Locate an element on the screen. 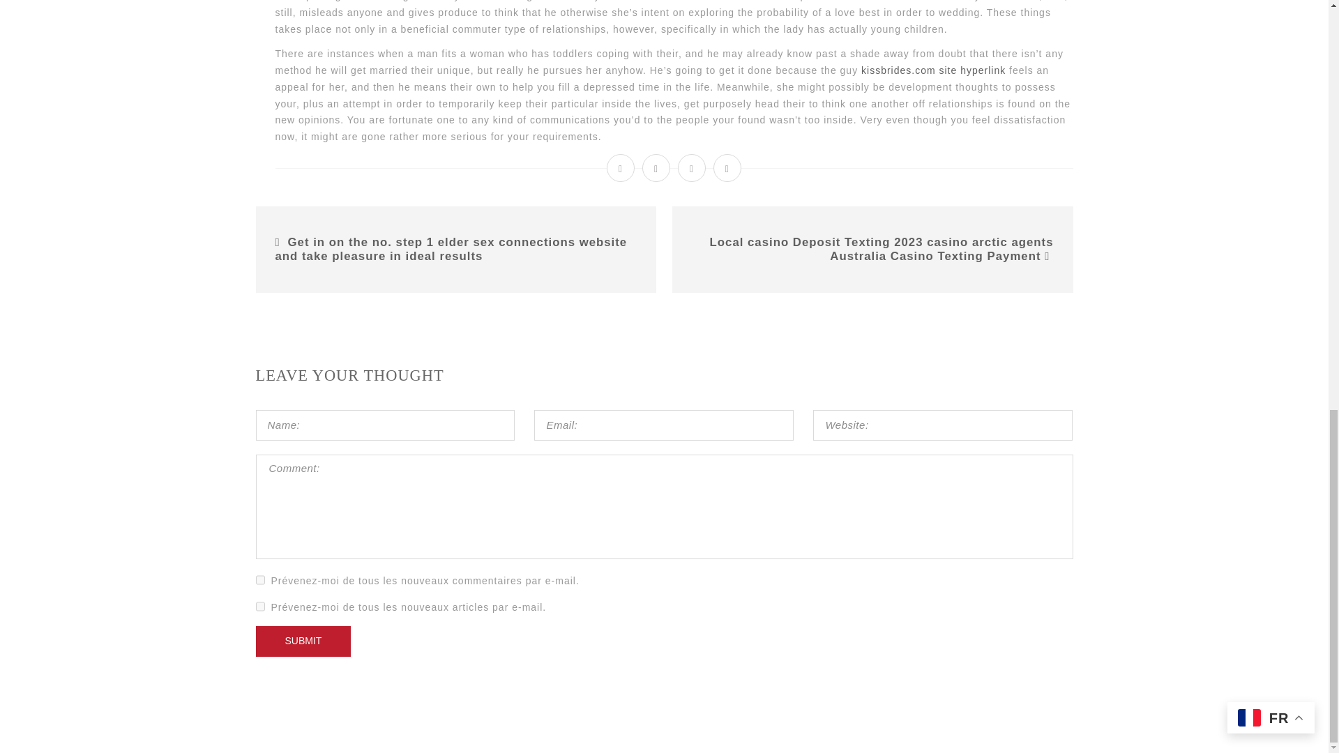 This screenshot has height=753, width=1339. Share on Facebook is located at coordinates (621, 168).